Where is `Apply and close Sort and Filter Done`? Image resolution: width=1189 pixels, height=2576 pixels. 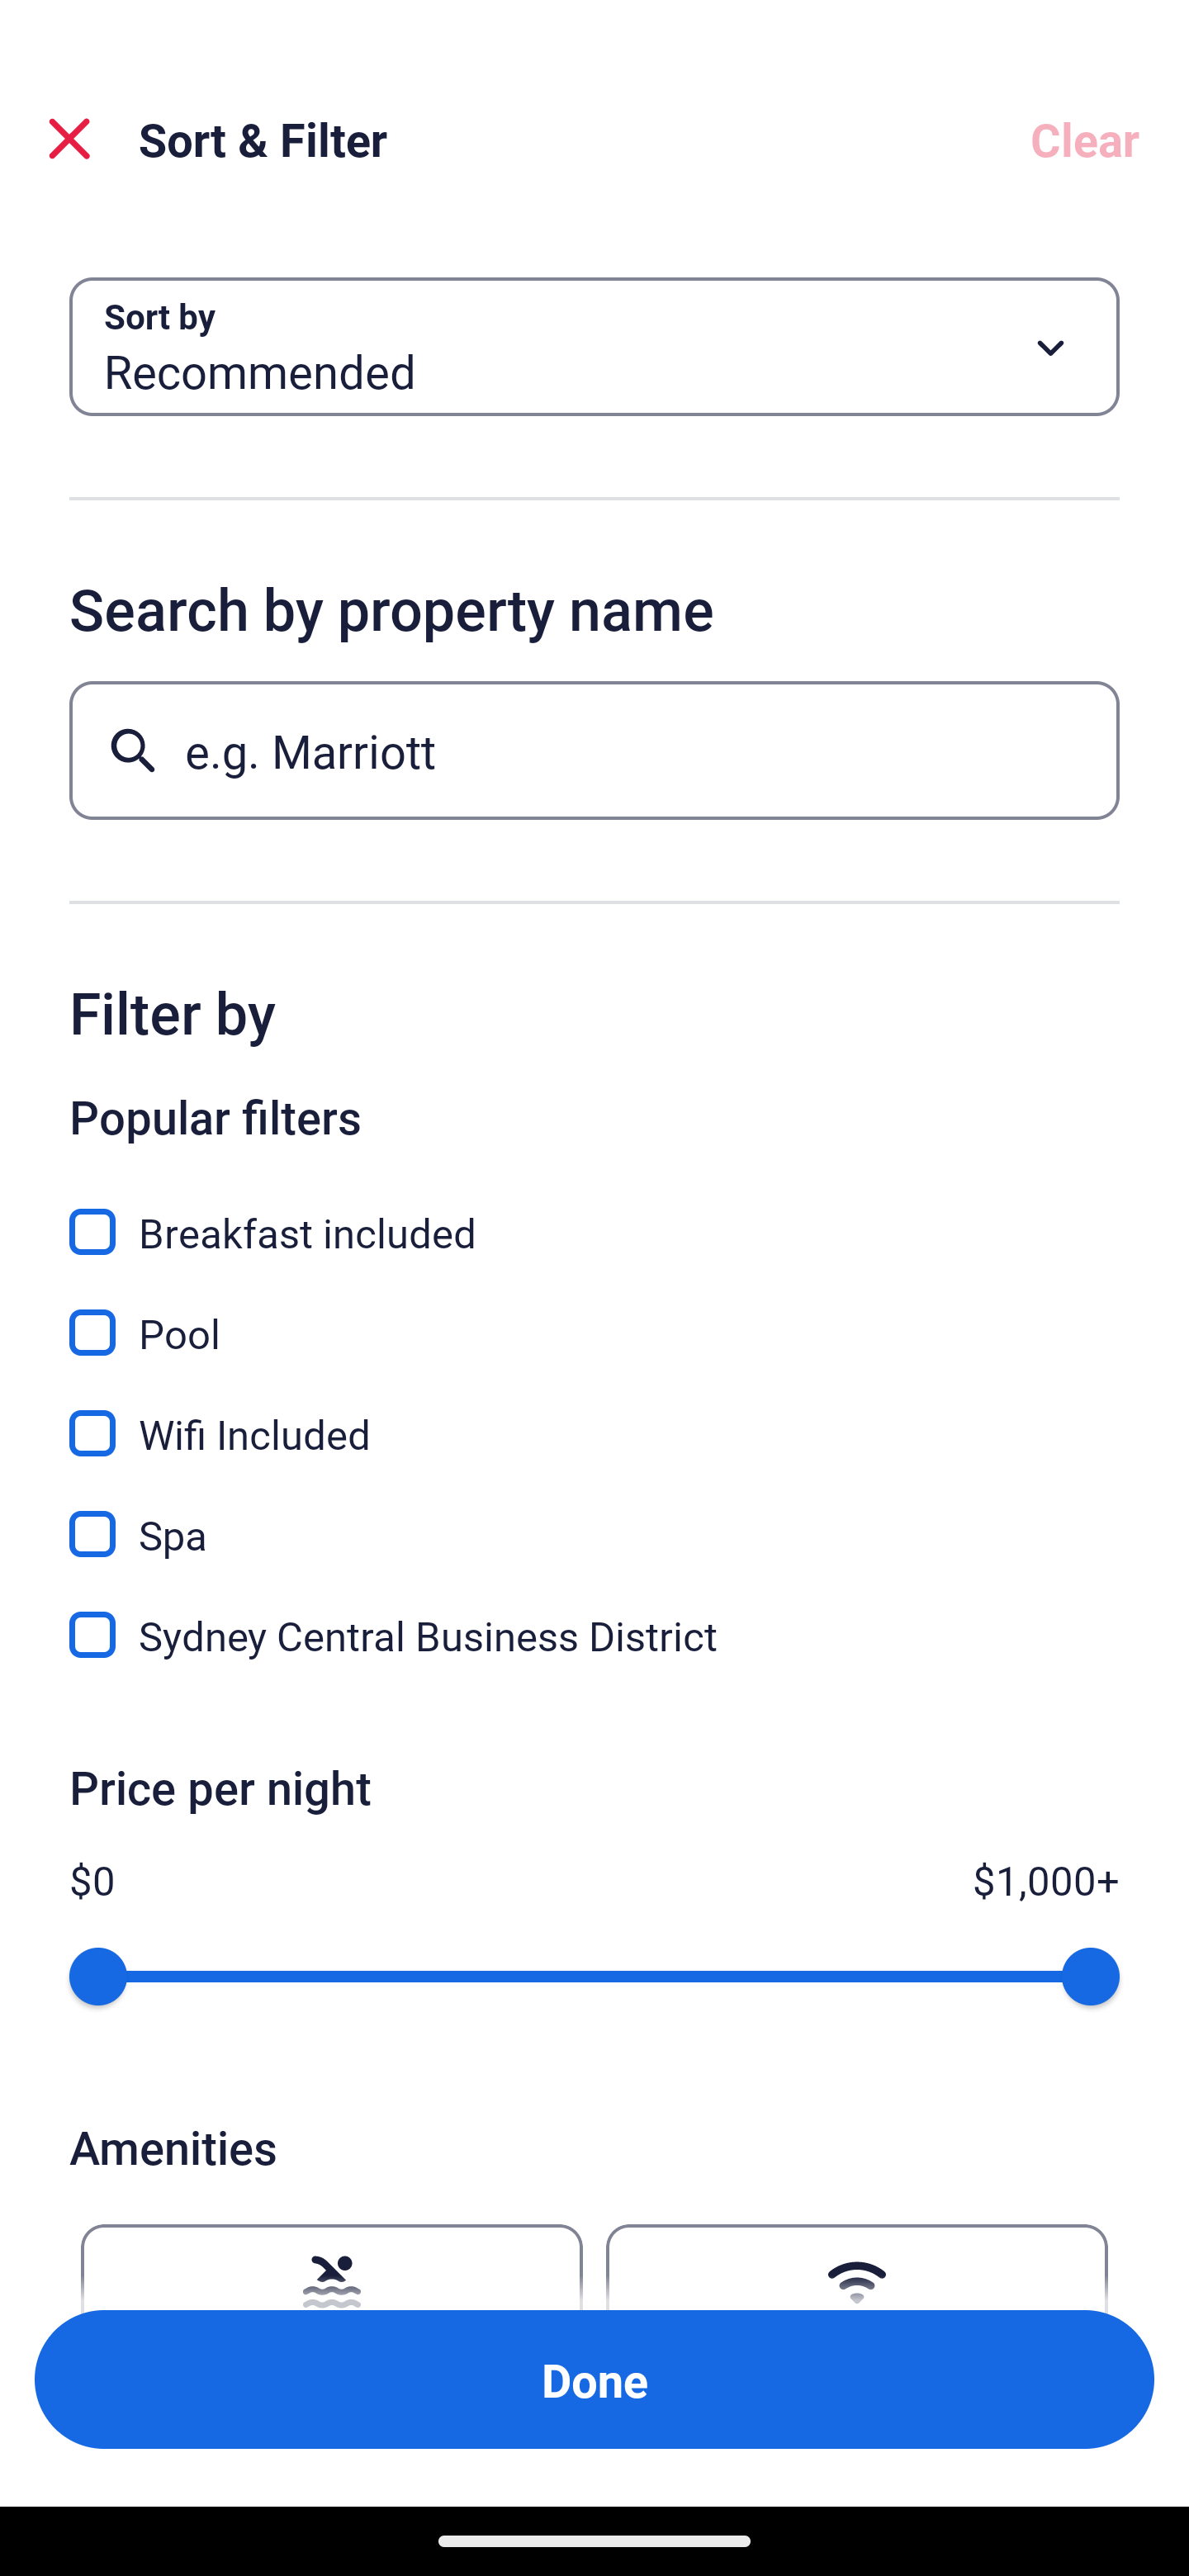 Apply and close Sort and Filter Done is located at coordinates (594, 2379).